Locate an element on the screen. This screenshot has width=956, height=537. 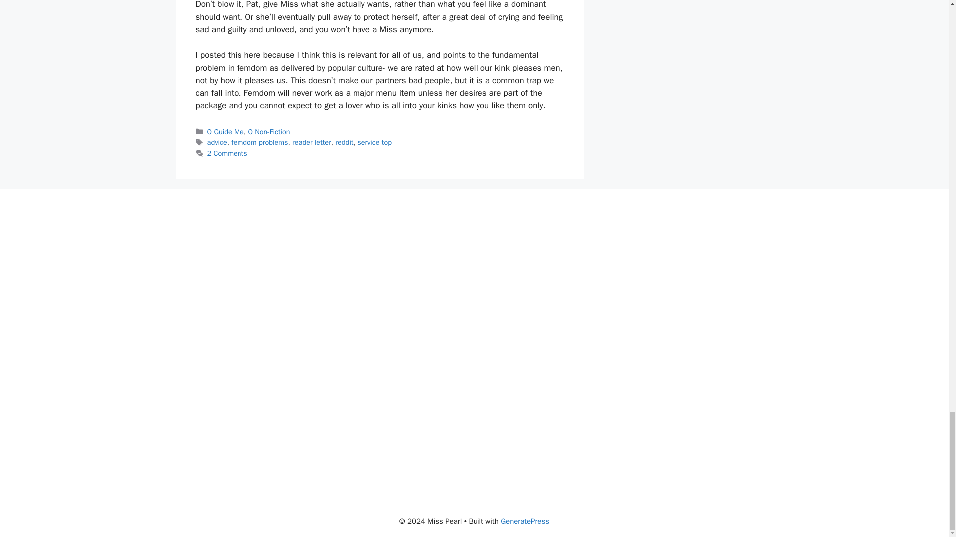
O Non-Fiction is located at coordinates (268, 131).